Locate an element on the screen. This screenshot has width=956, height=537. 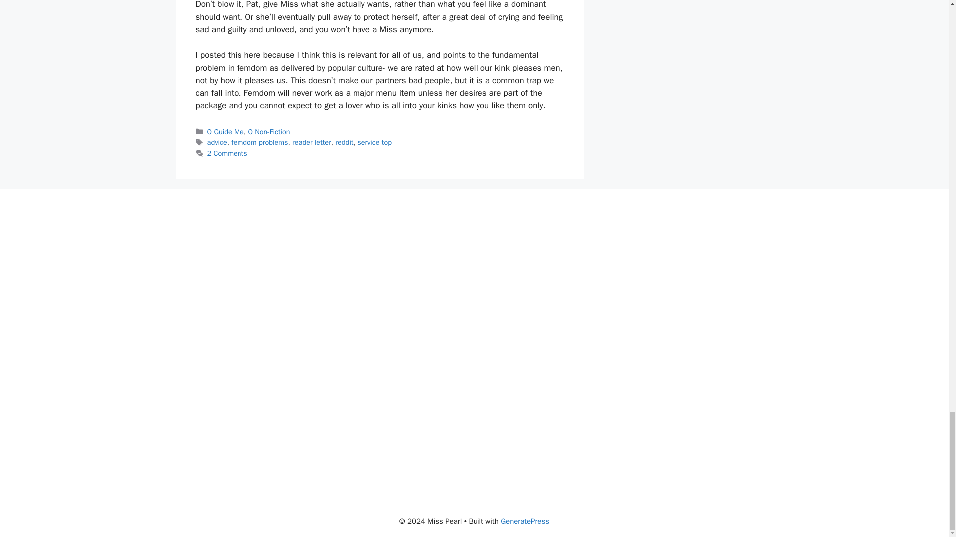
O Non-Fiction is located at coordinates (268, 131).